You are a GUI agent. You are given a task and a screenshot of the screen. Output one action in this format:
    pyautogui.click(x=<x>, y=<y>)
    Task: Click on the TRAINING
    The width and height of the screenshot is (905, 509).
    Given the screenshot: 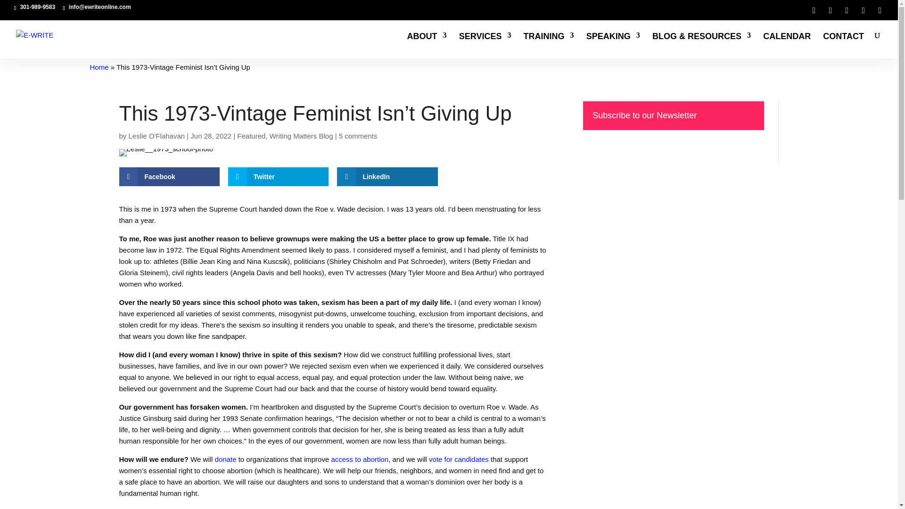 What is the action you would take?
    pyautogui.click(x=549, y=46)
    